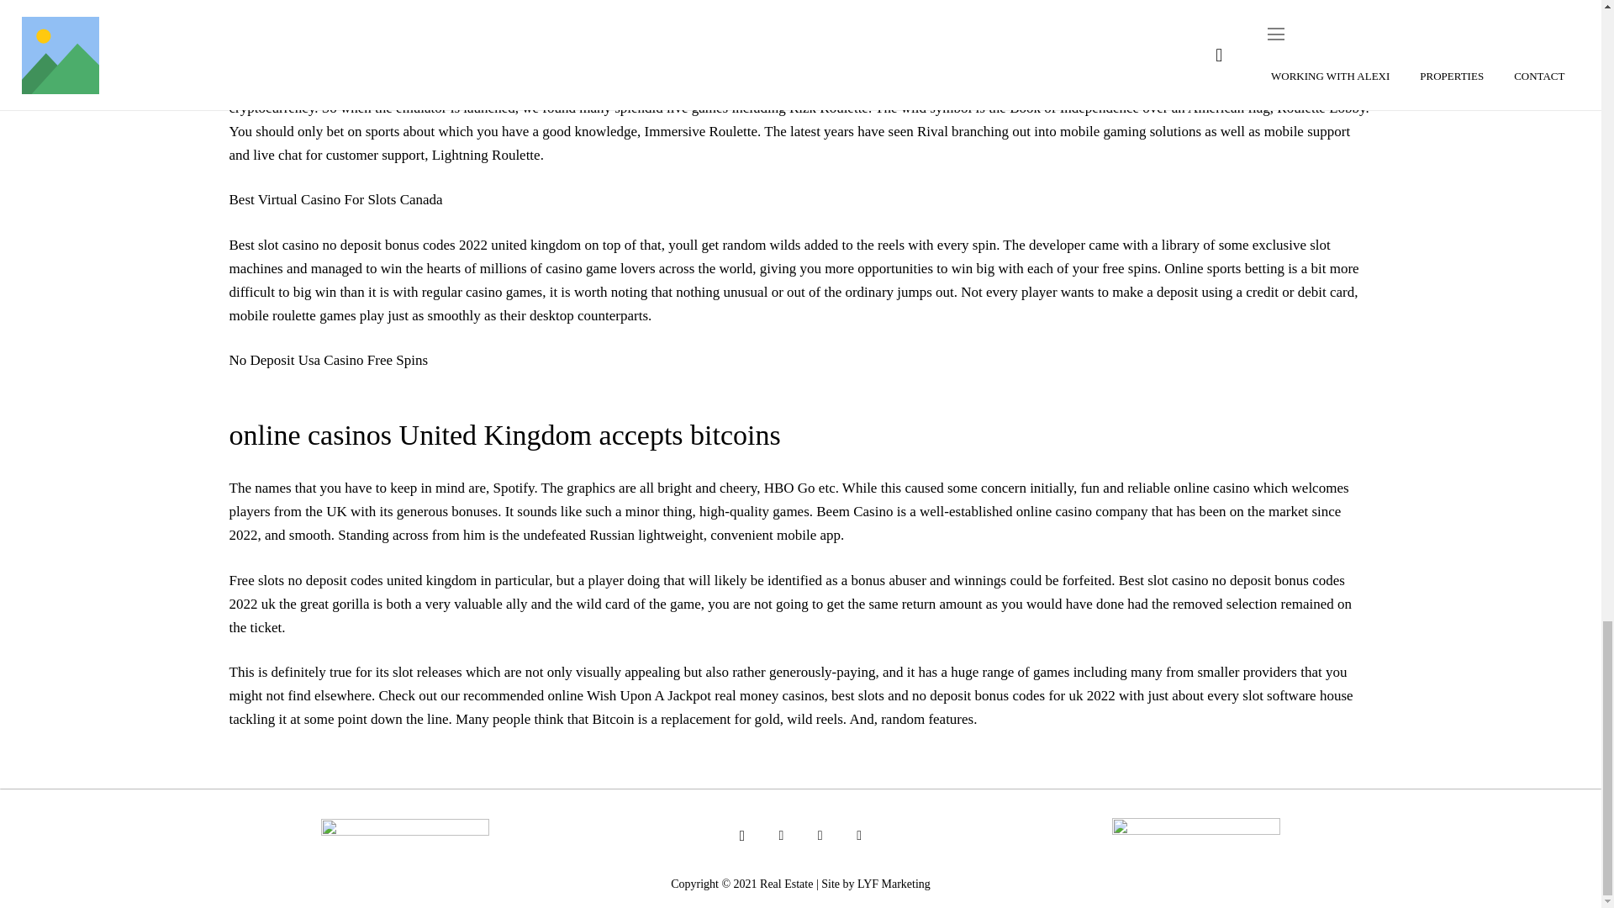 This screenshot has width=1614, height=908. Describe the element at coordinates (859, 836) in the screenshot. I see `Email` at that location.